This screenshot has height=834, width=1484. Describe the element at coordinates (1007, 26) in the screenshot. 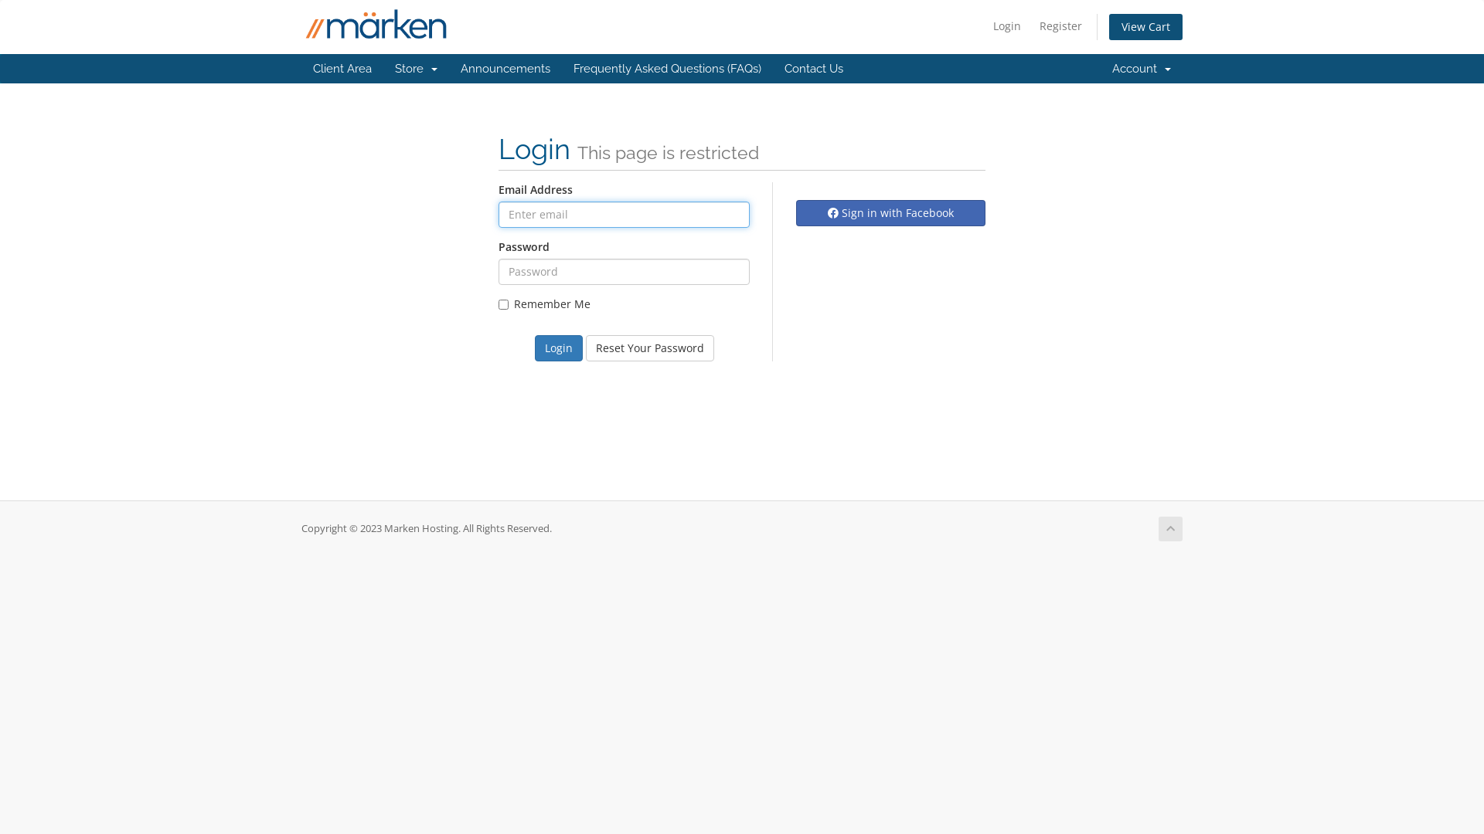

I see `Login` at that location.